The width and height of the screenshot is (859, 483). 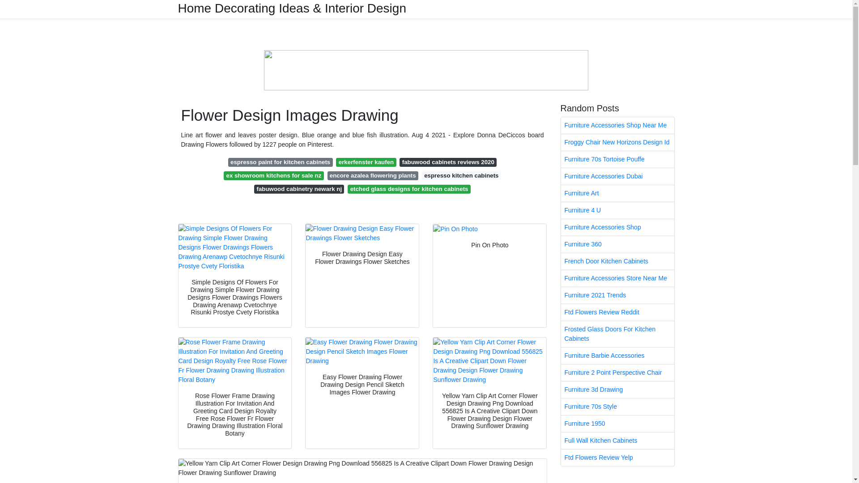 I want to click on Furniture Accessories Dubai, so click(x=617, y=176).